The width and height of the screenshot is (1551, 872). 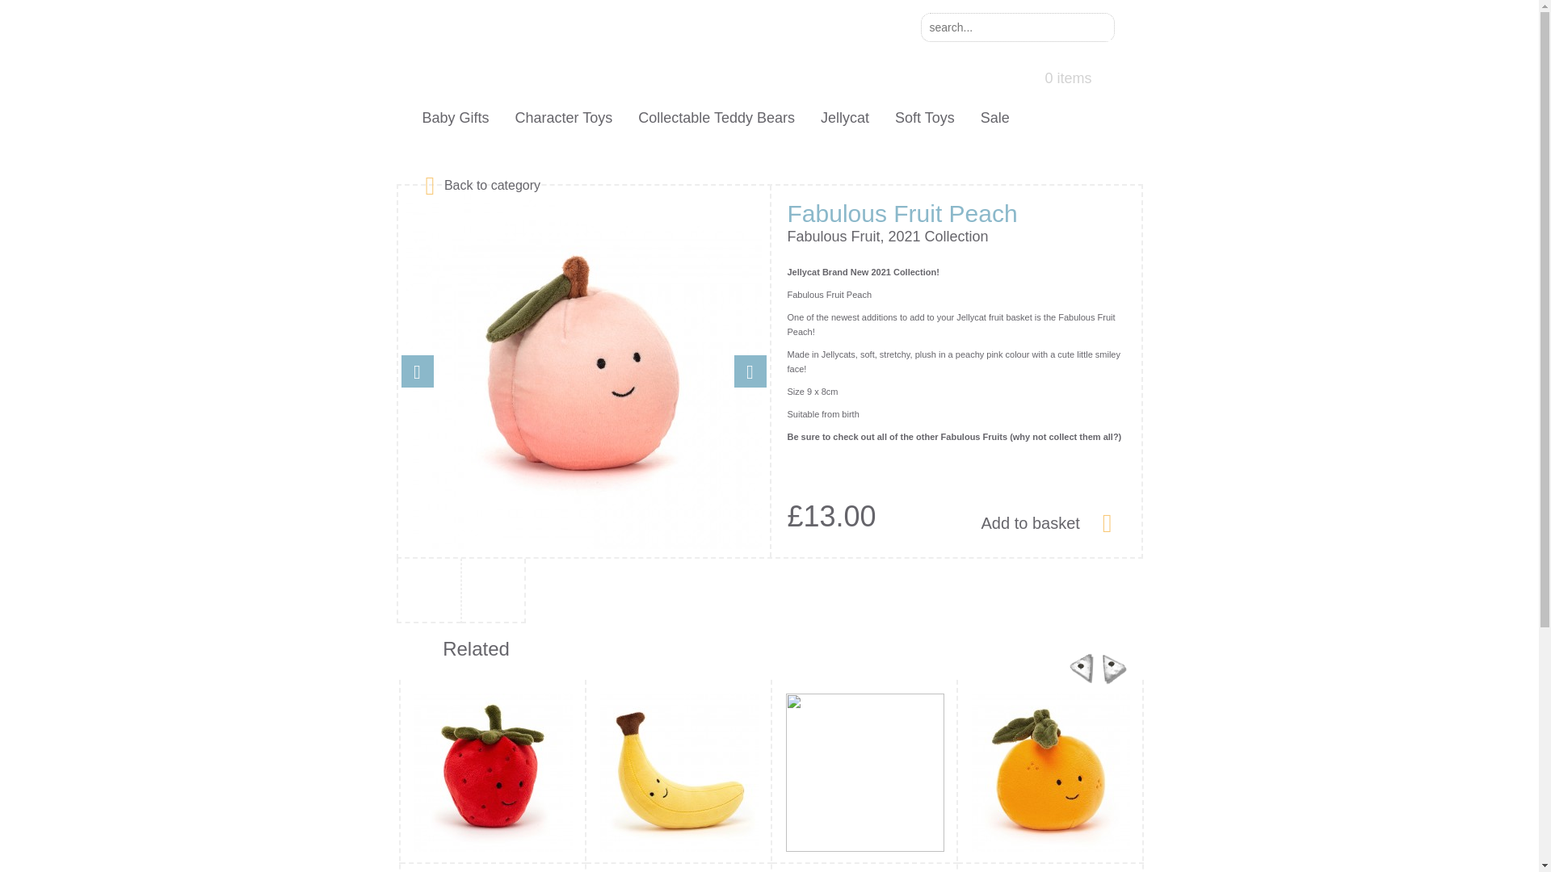 I want to click on Soft Toys, so click(x=924, y=118).